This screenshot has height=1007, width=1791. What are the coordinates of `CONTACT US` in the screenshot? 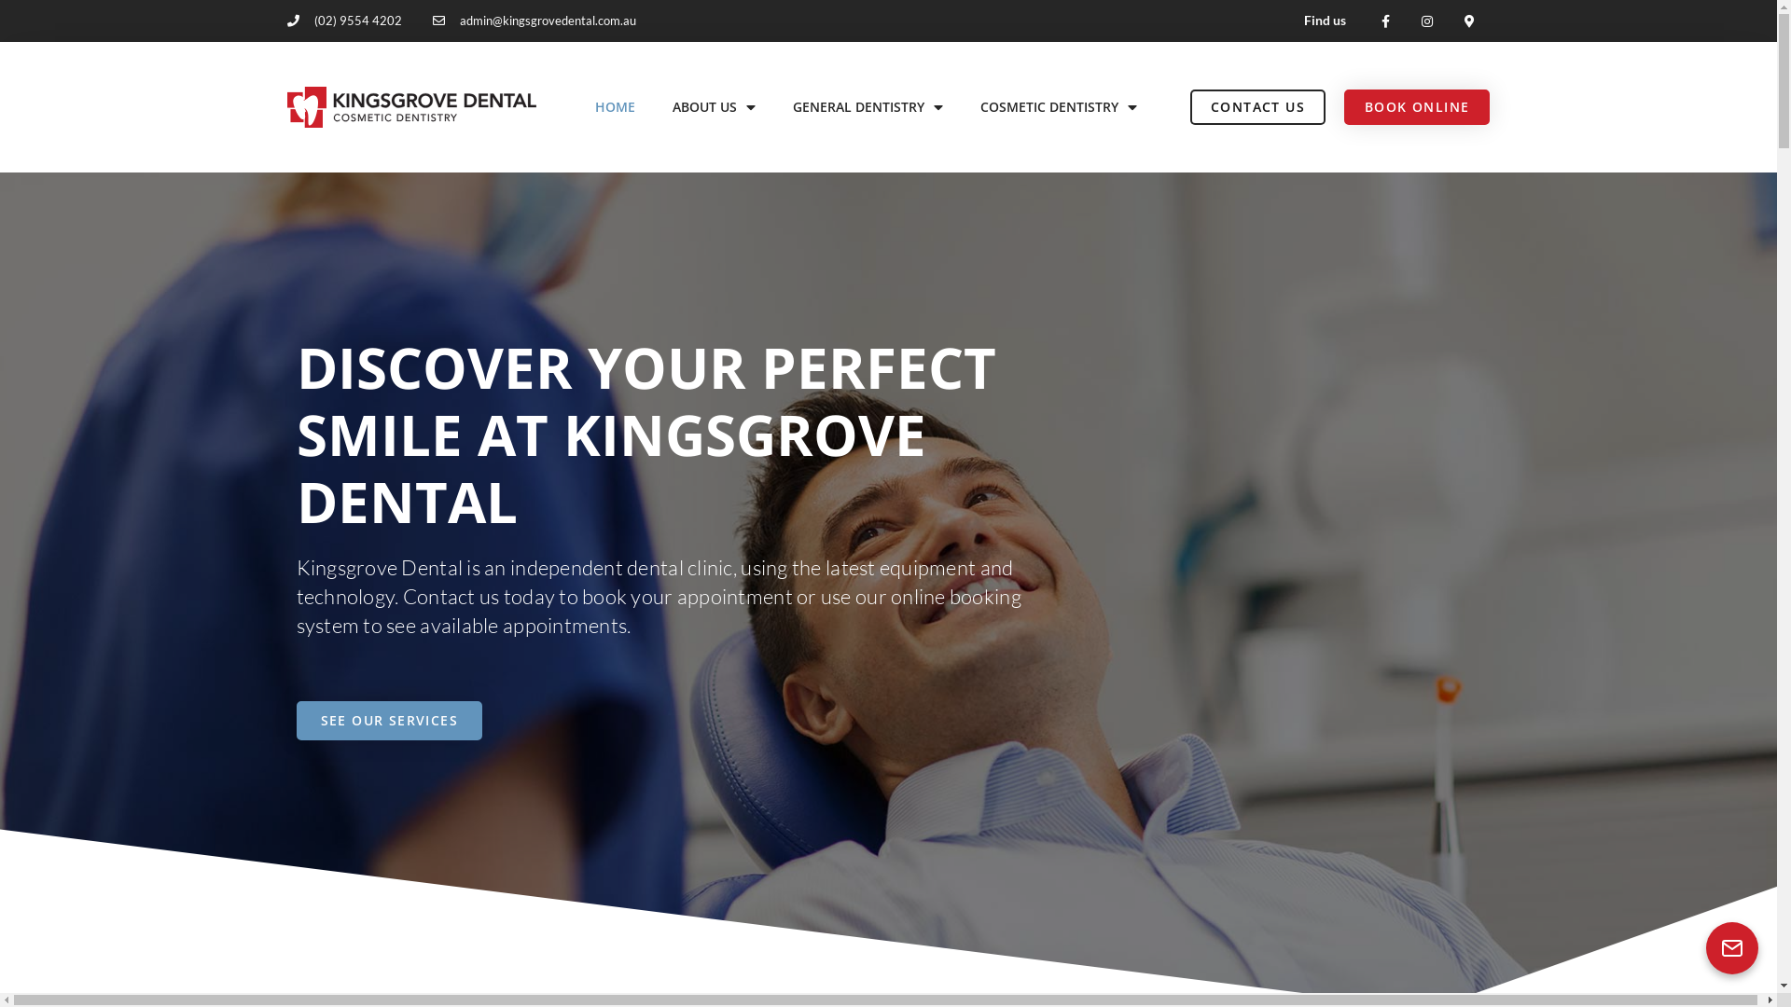 It's located at (1257, 107).